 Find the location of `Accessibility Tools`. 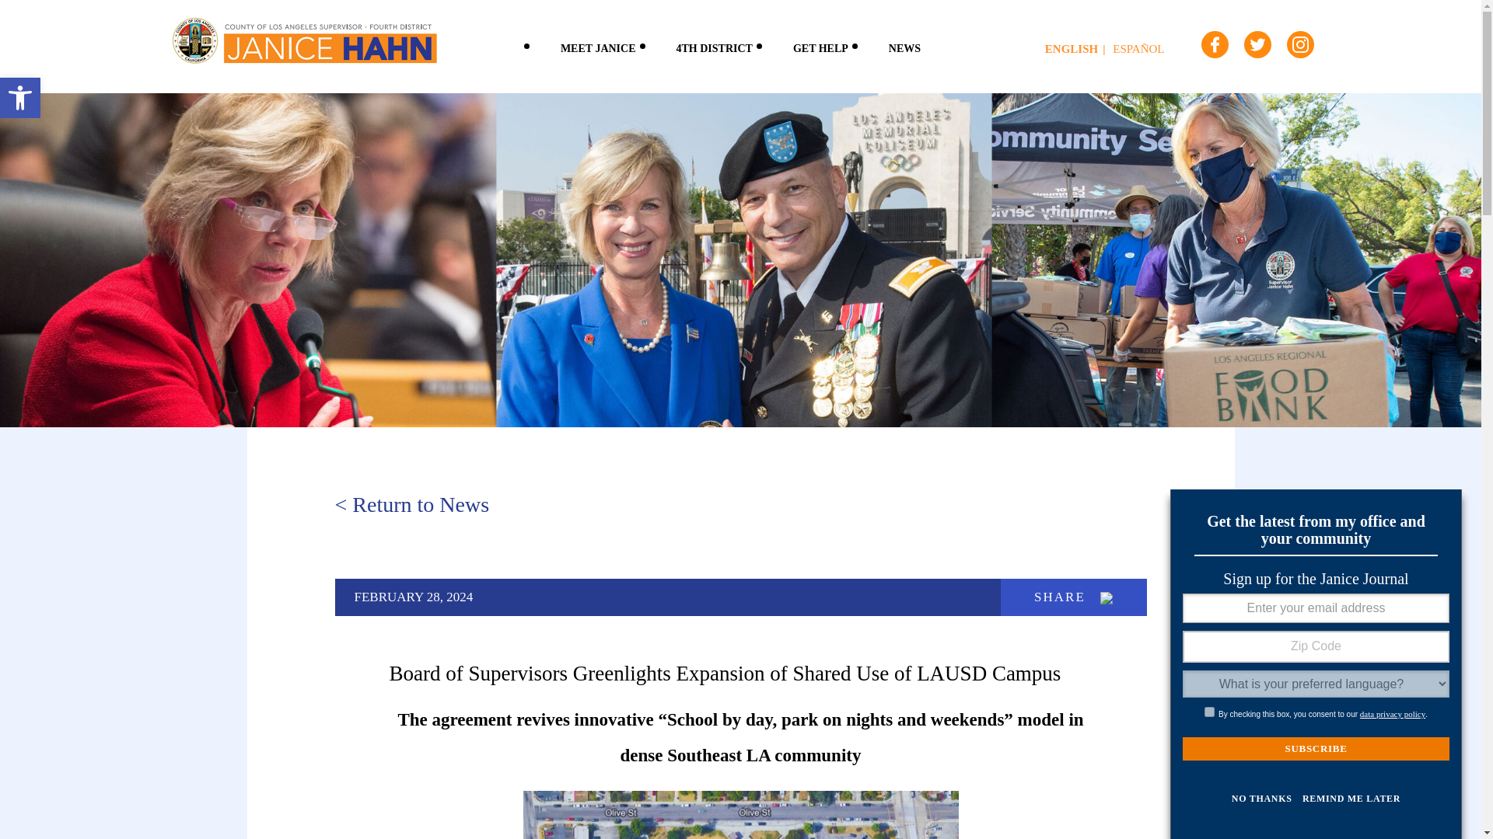

Accessibility Tools is located at coordinates (599, 46).